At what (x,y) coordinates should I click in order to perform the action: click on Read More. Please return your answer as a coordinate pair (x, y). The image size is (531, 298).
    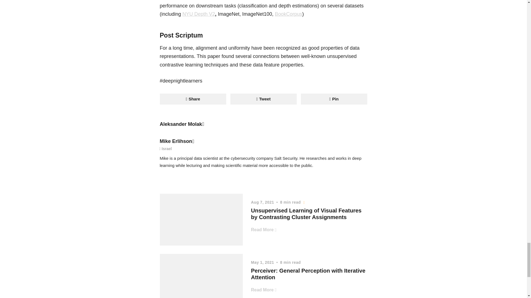
    Looking at the image, I should click on (264, 230).